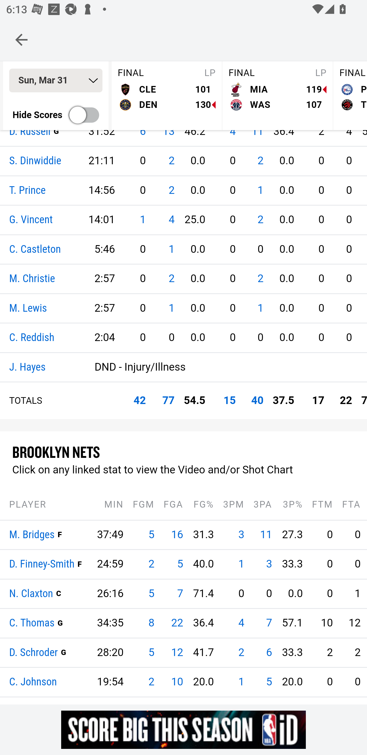  What do you see at coordinates (32, 535) in the screenshot?
I see `M. Bridges M .  Bridges` at bounding box center [32, 535].